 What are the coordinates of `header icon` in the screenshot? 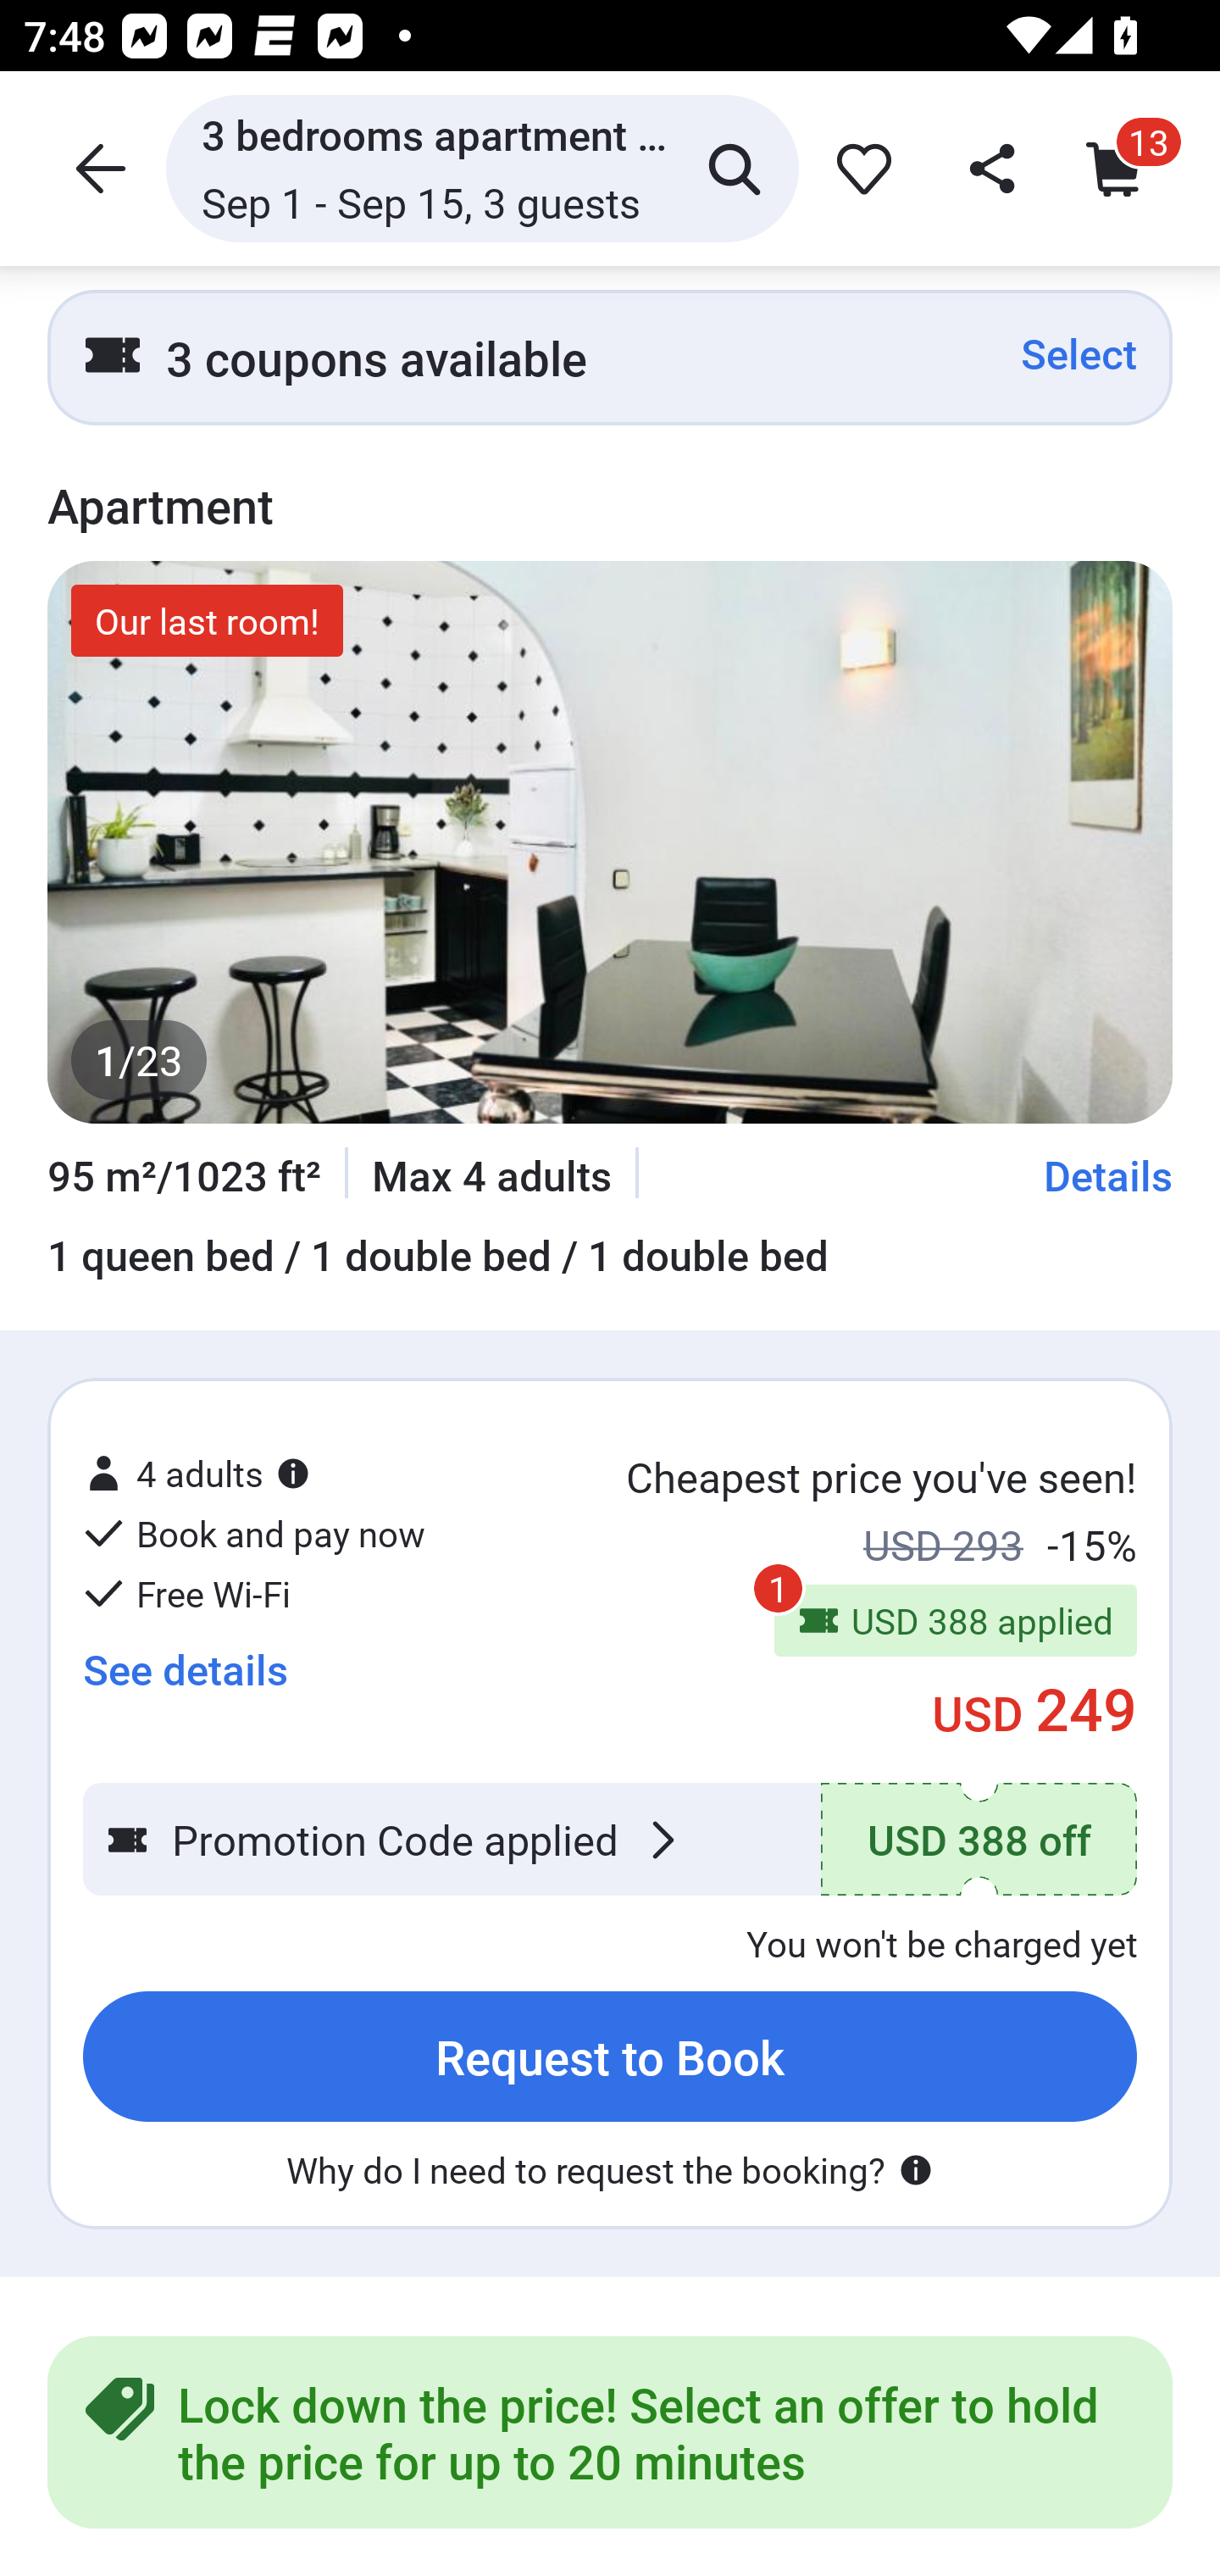 It's located at (97, 168).